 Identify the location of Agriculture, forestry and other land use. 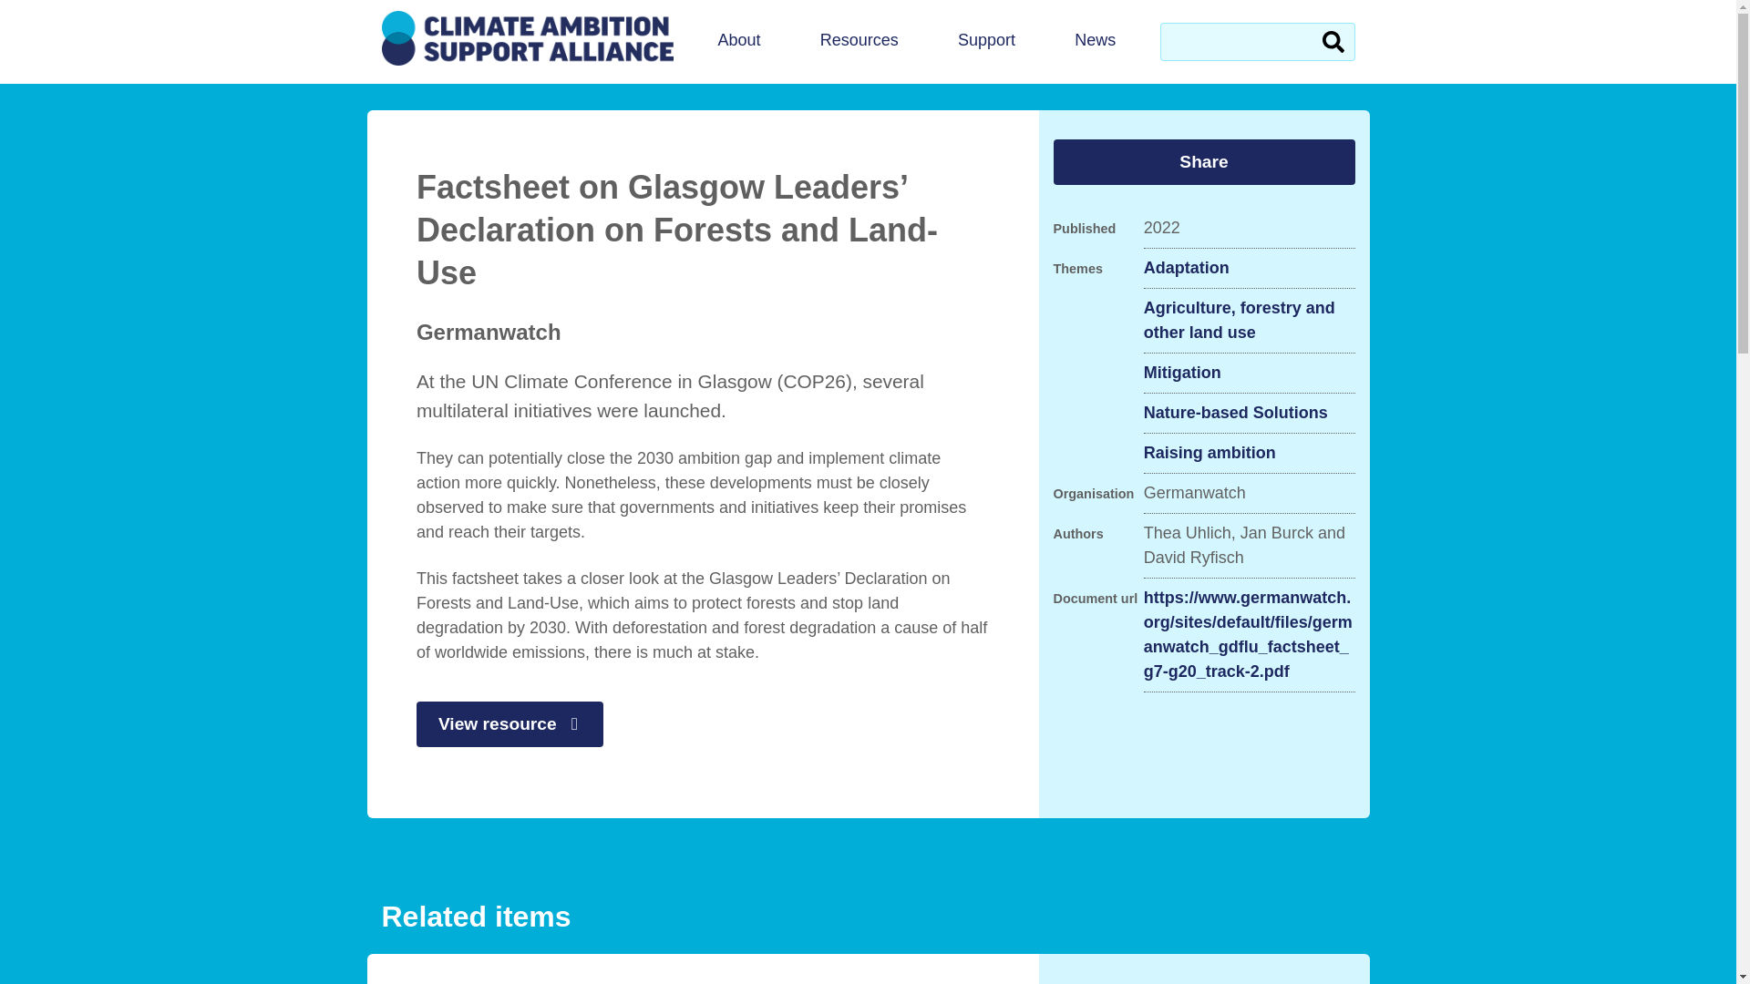
(1249, 321).